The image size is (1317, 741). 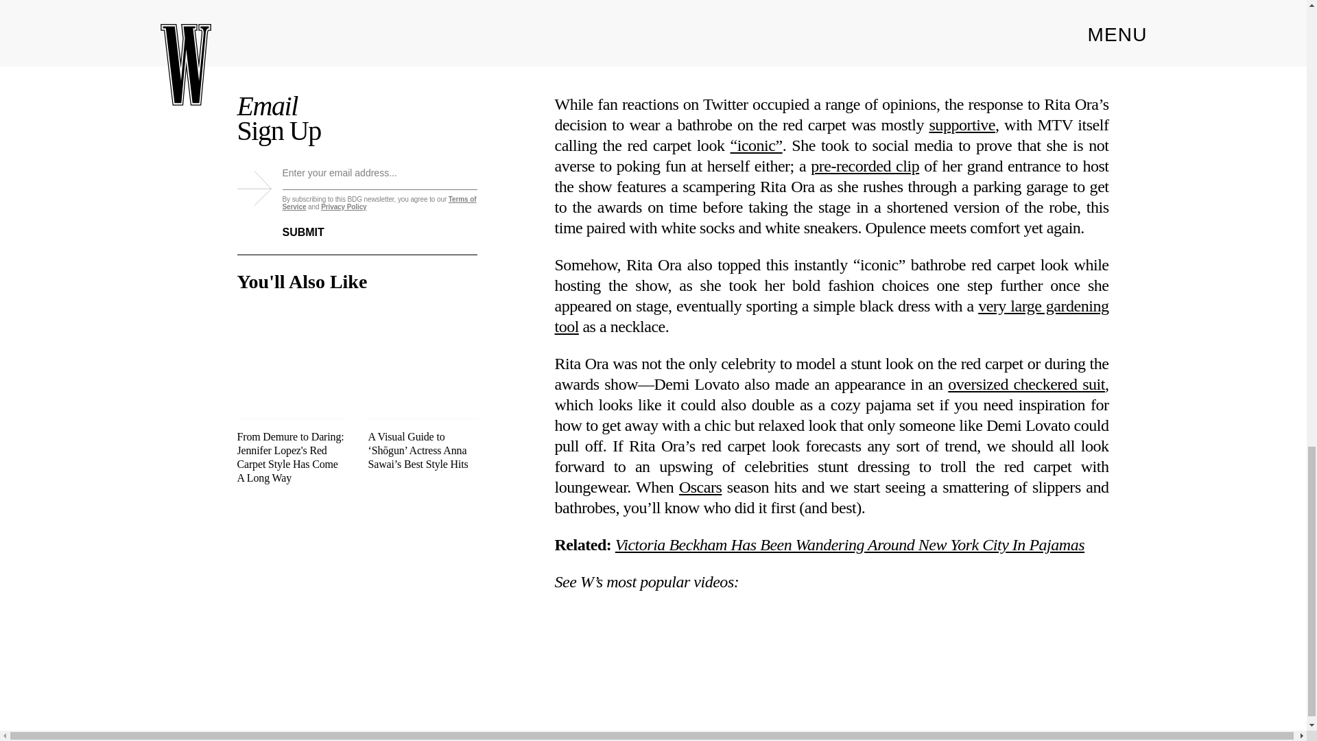 What do you see at coordinates (343, 206) in the screenshot?
I see `Privacy Policy` at bounding box center [343, 206].